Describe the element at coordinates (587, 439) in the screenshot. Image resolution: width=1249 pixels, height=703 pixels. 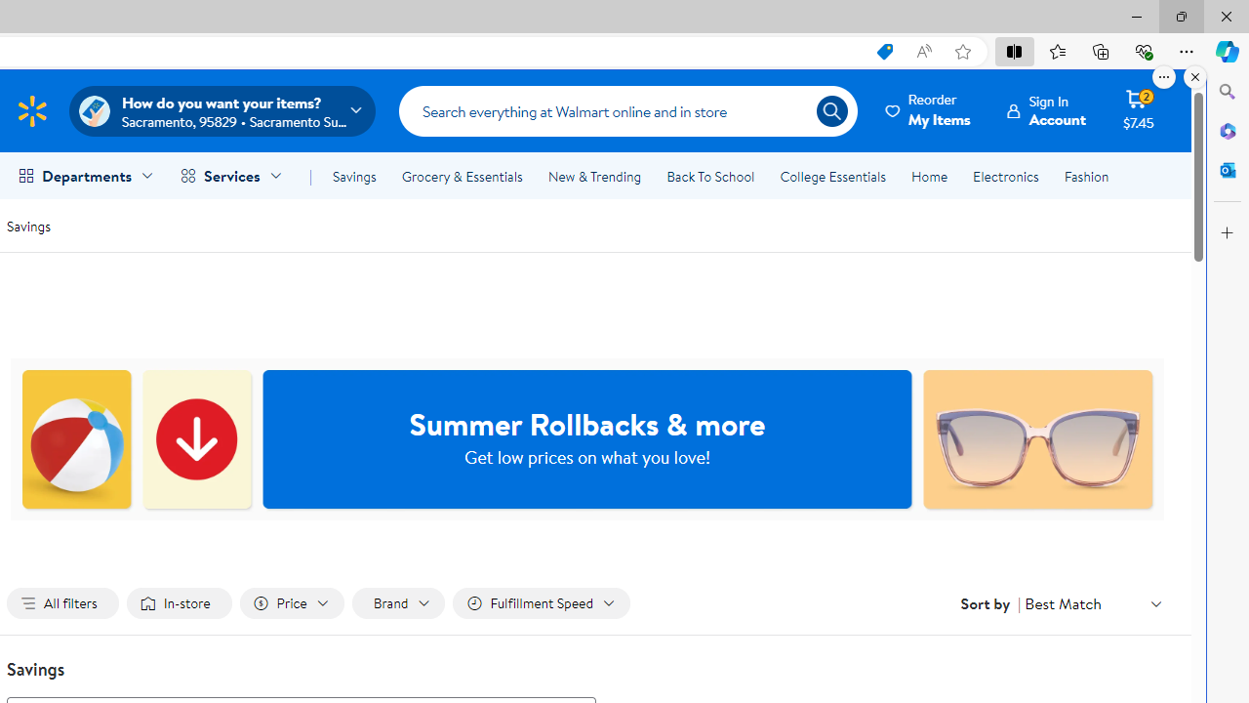
I see `Summer Rollbacks & more Get low prices on what you love!` at that location.